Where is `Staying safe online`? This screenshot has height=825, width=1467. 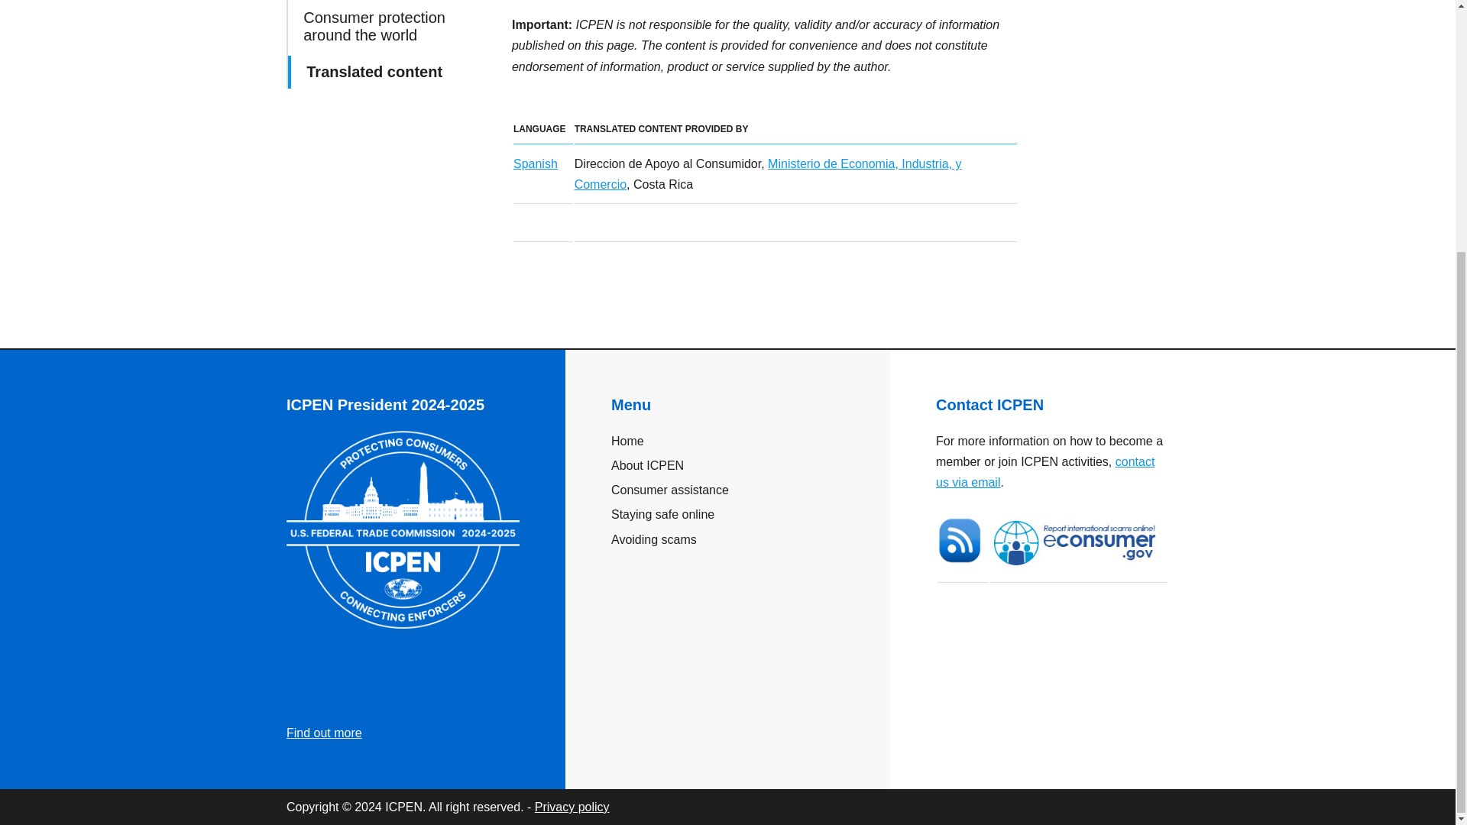 Staying safe online is located at coordinates (727, 513).